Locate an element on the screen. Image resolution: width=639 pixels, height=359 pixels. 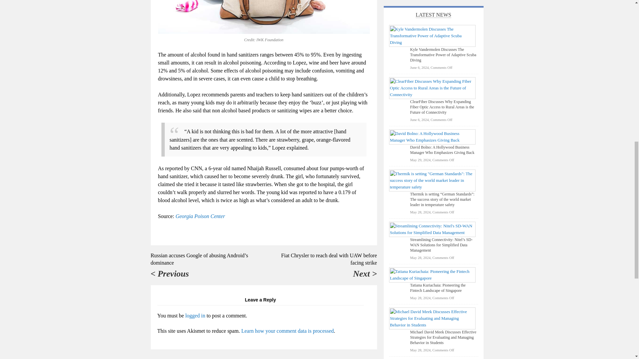
logged in is located at coordinates (195, 315).